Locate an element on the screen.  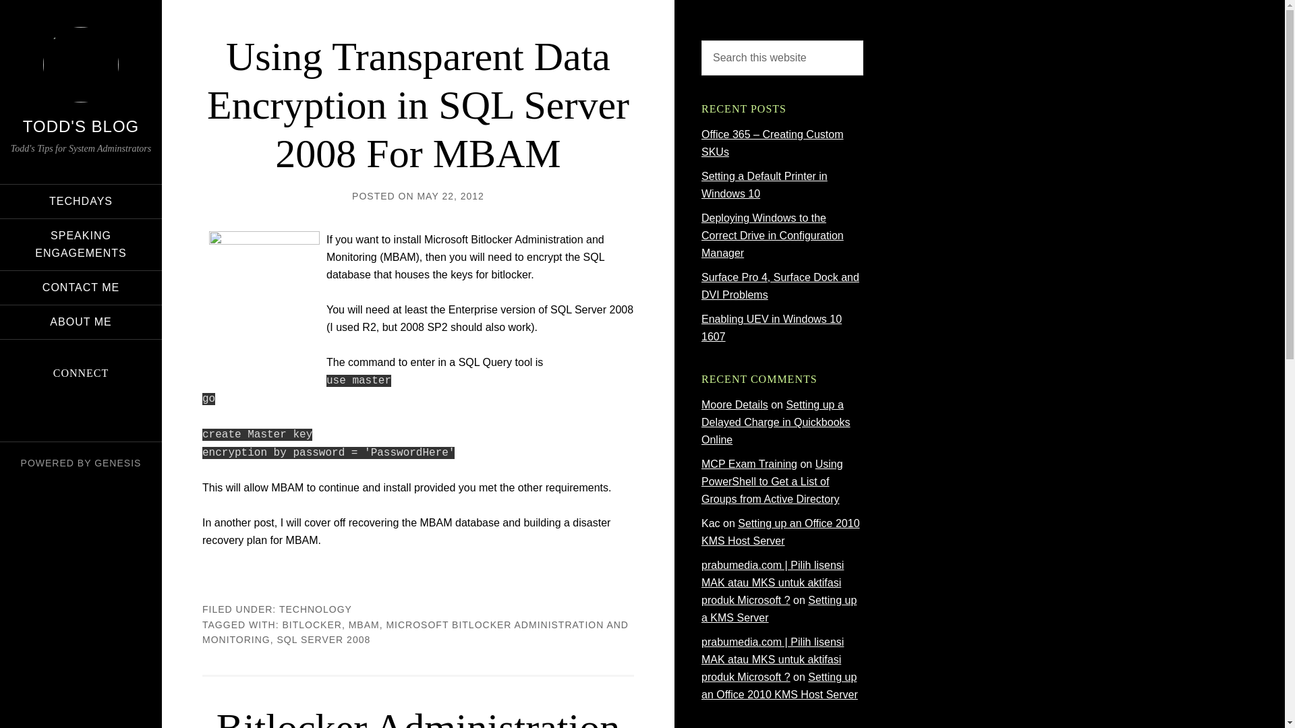
SQL SERVER 2008 is located at coordinates (324, 639).